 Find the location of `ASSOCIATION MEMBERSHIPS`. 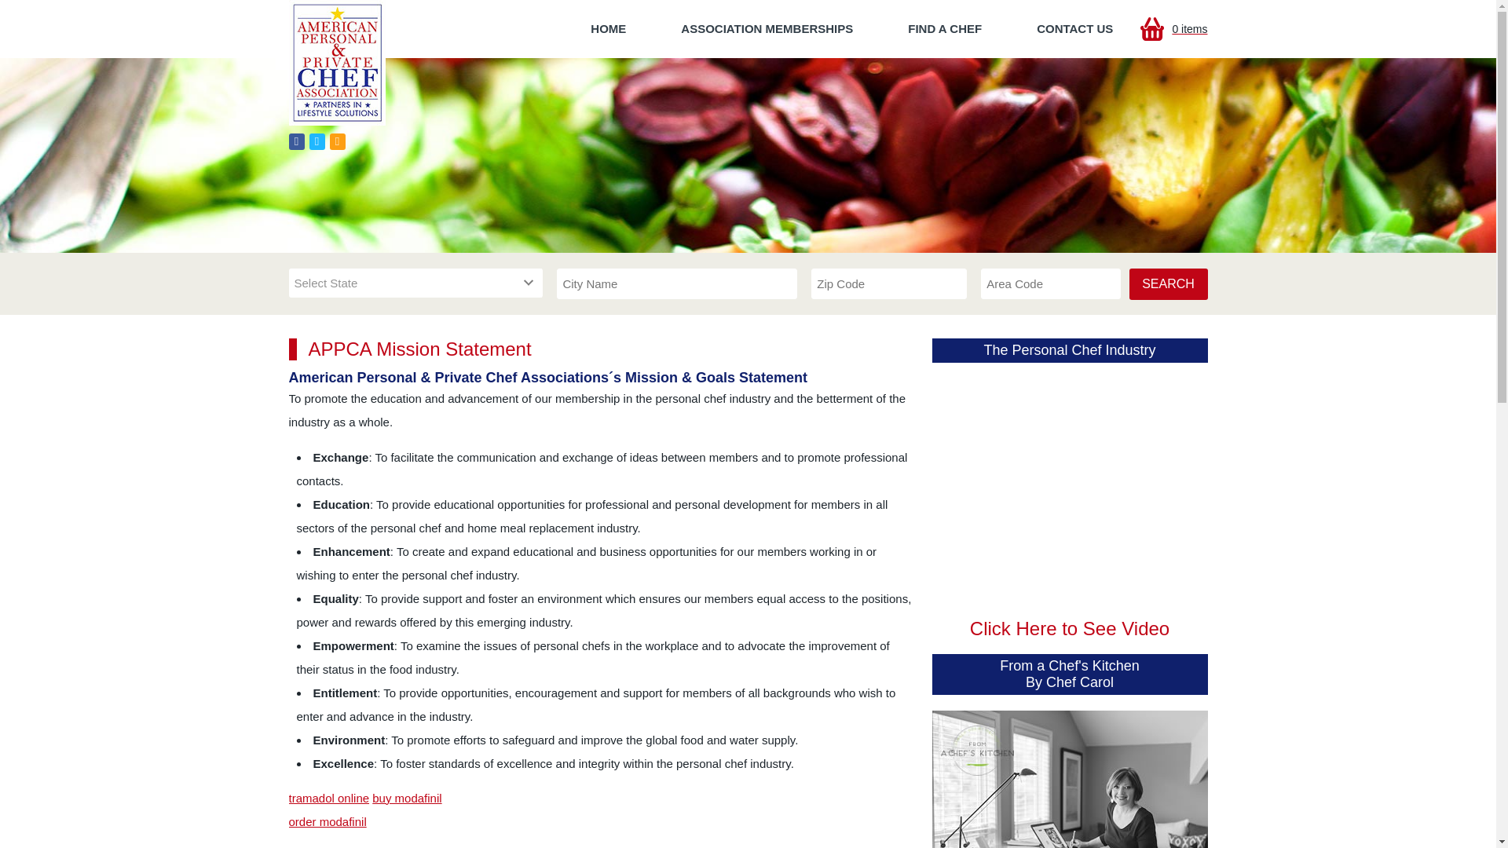

ASSOCIATION MEMBERSHIPS is located at coordinates (767, 29).